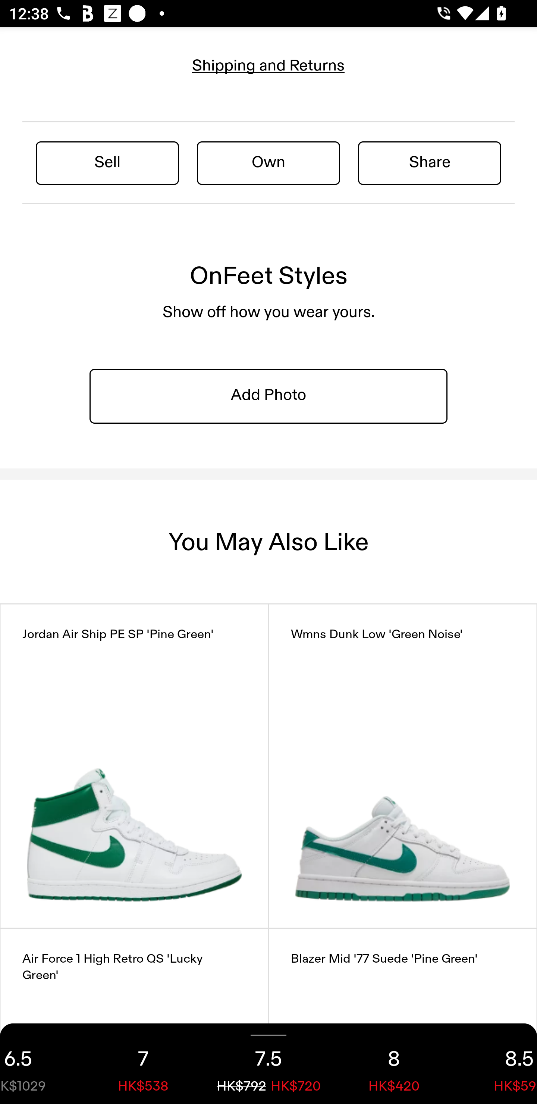 Image resolution: width=537 pixels, height=1104 pixels. I want to click on Blazer Mid '77 Suede 'Pine Green', so click(403, 1016).